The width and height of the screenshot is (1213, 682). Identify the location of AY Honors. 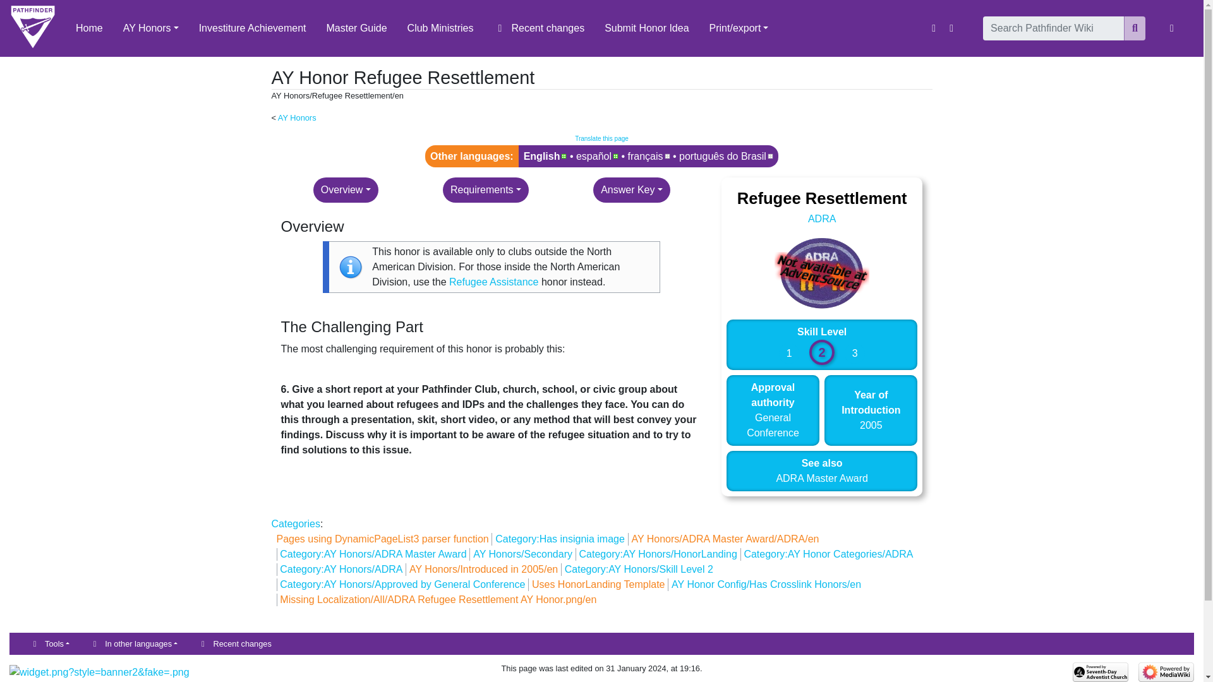
(150, 28).